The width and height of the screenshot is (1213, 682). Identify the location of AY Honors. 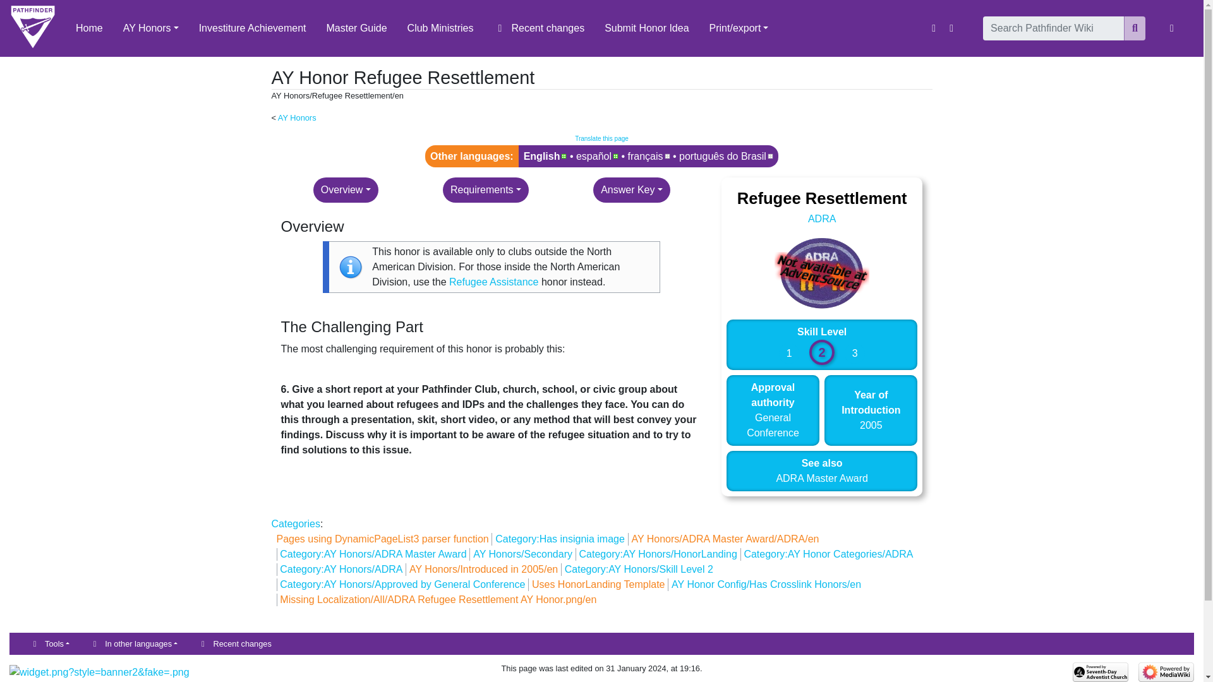
(150, 28).